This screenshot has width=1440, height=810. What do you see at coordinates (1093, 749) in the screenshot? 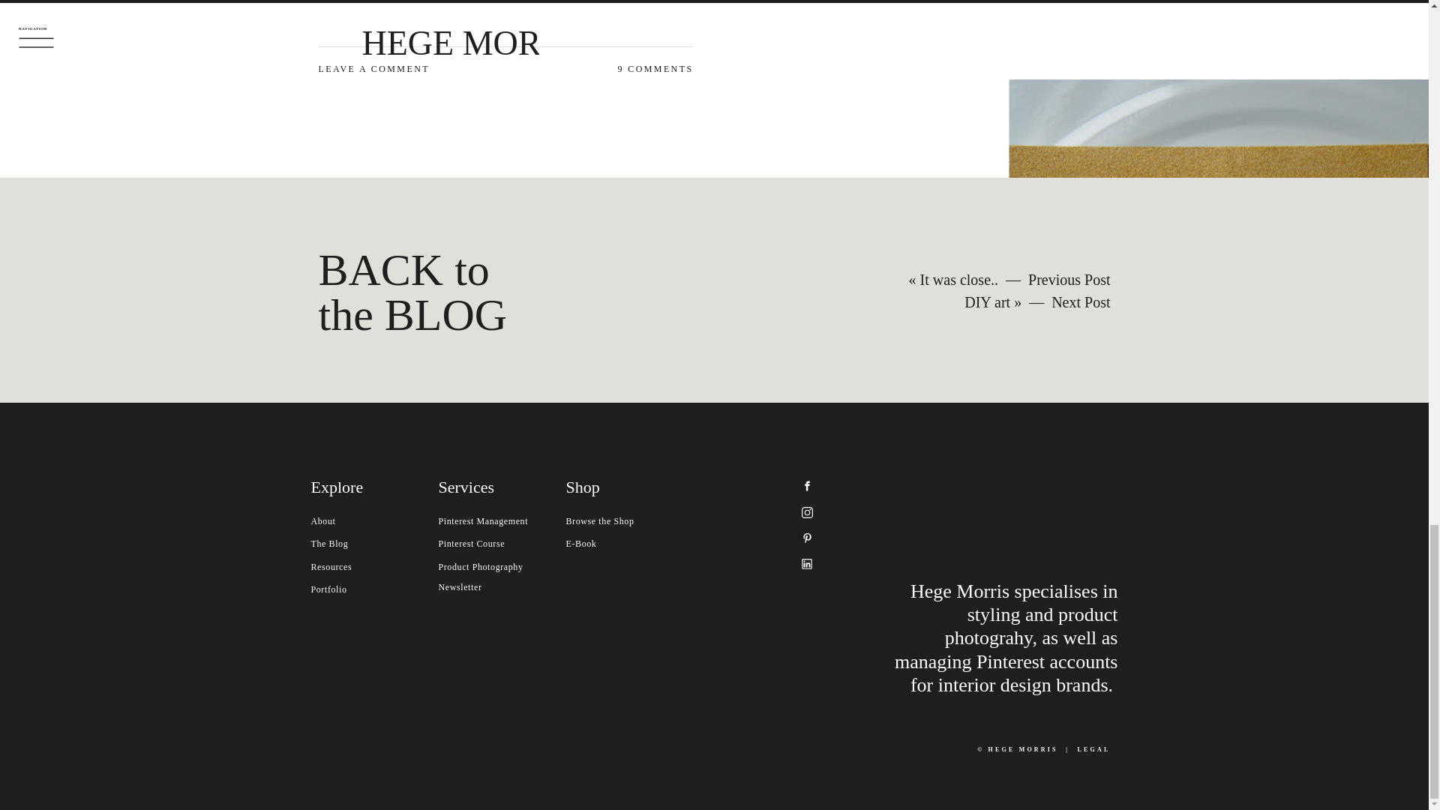
I see `It was close..` at bounding box center [1093, 749].